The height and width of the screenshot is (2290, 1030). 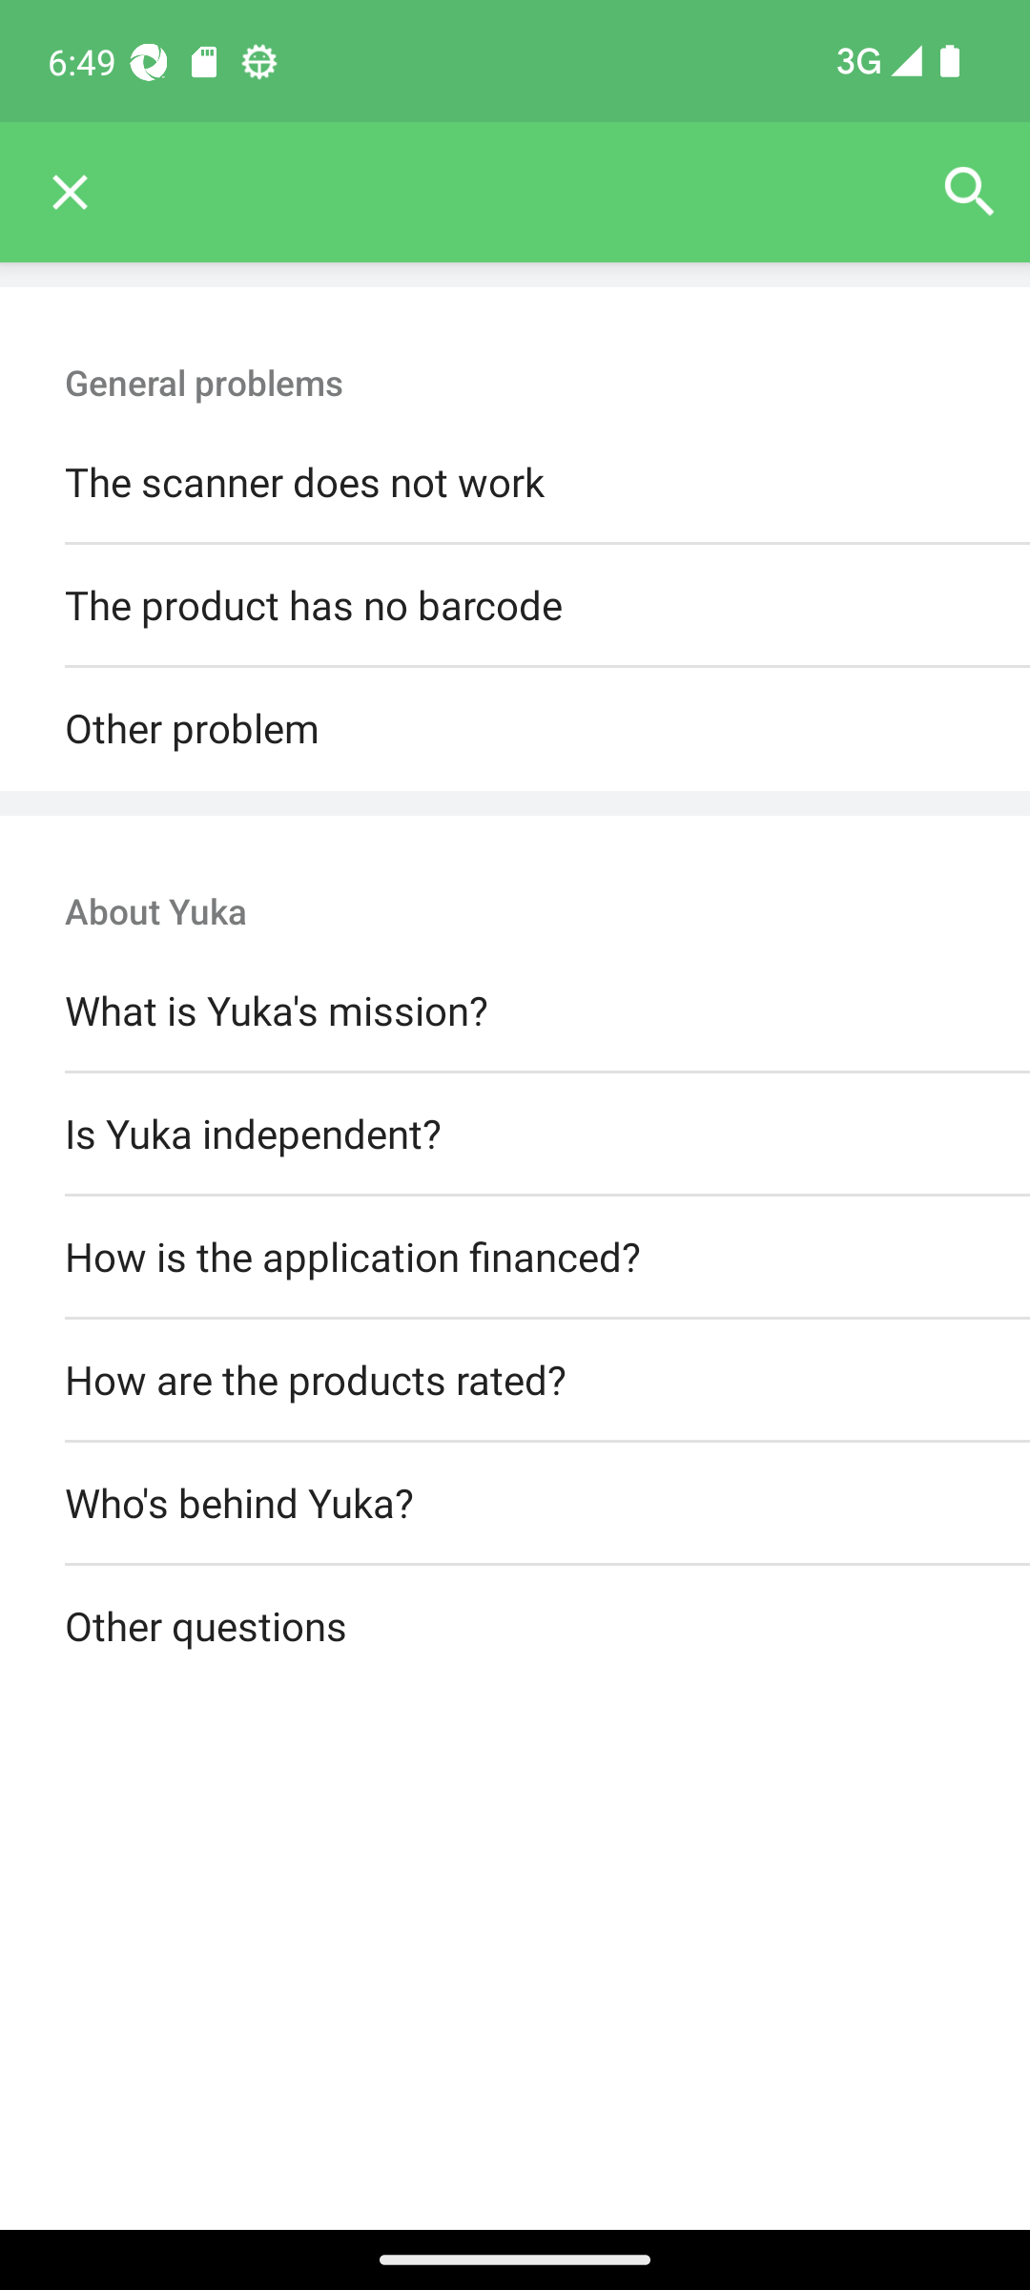 I want to click on What is Yuka's mission?, so click(x=515, y=1011).